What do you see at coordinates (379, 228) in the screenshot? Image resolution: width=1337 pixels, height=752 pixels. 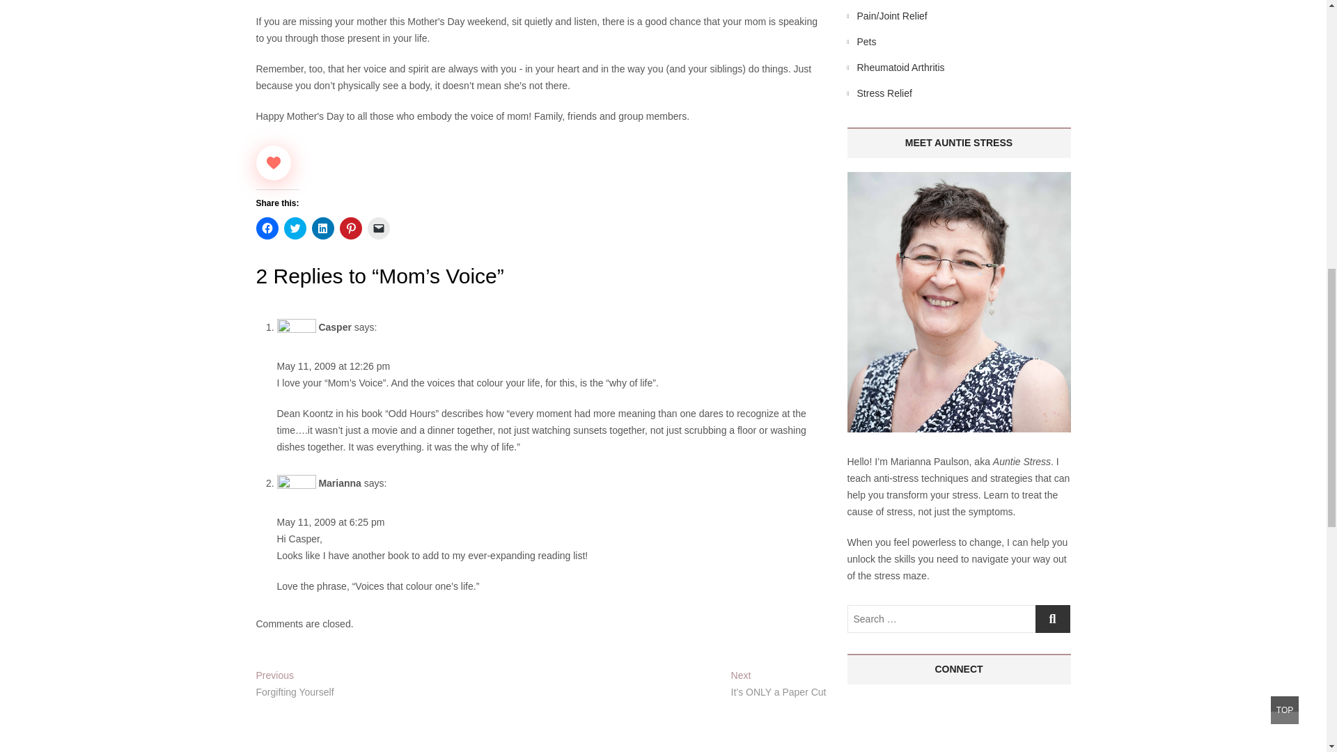 I see `Click to email a link to a friend` at bounding box center [379, 228].